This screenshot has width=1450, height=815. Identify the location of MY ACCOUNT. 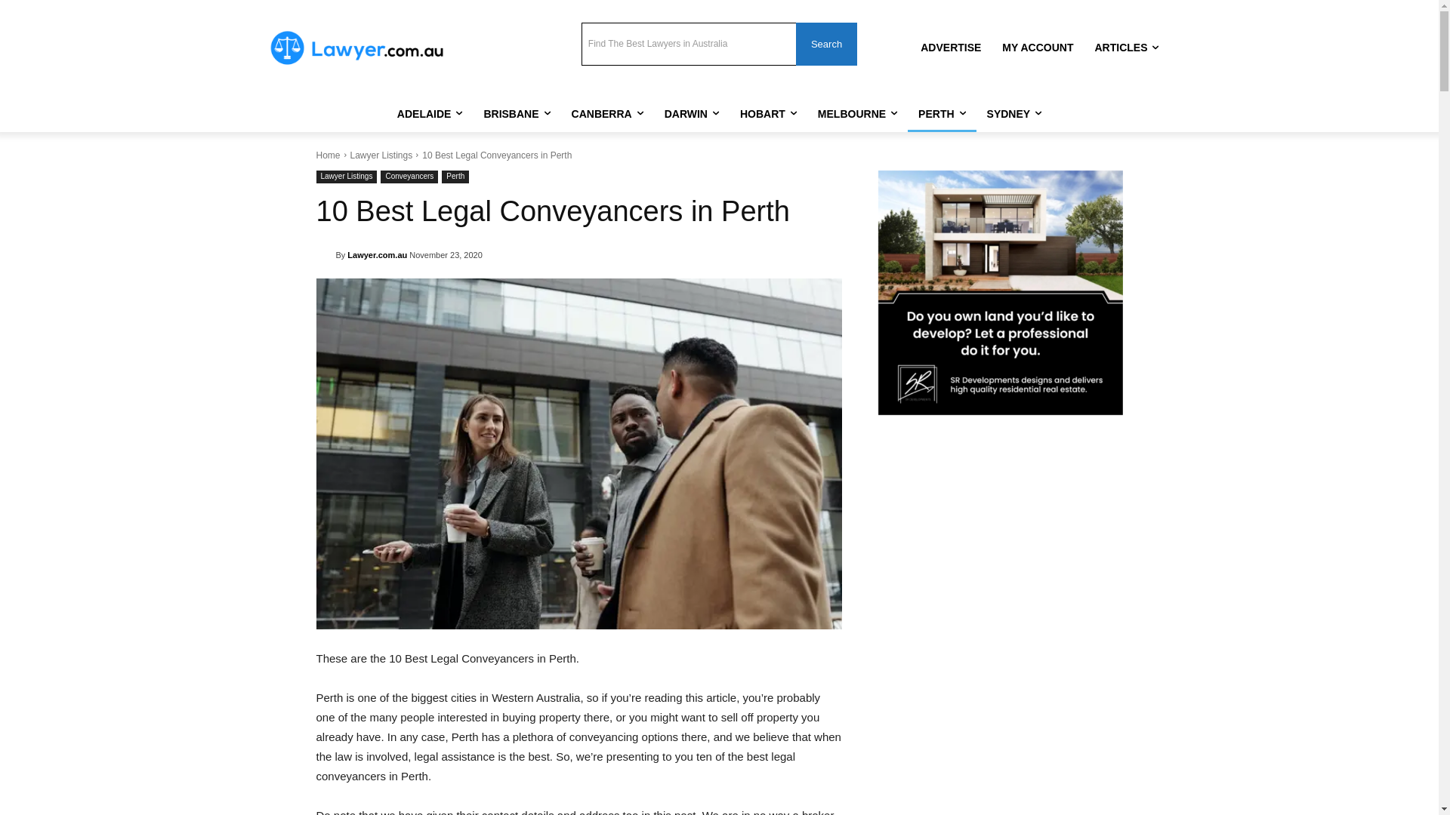
(1038, 48).